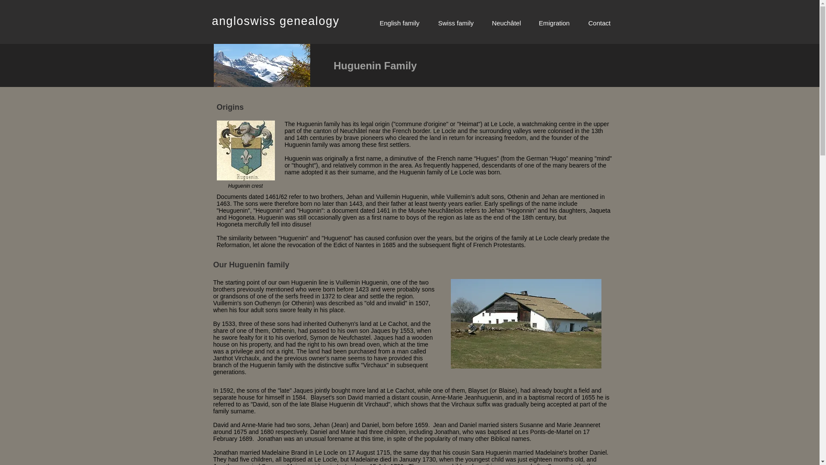 The width and height of the screenshot is (826, 465). I want to click on Contact, so click(600, 23).